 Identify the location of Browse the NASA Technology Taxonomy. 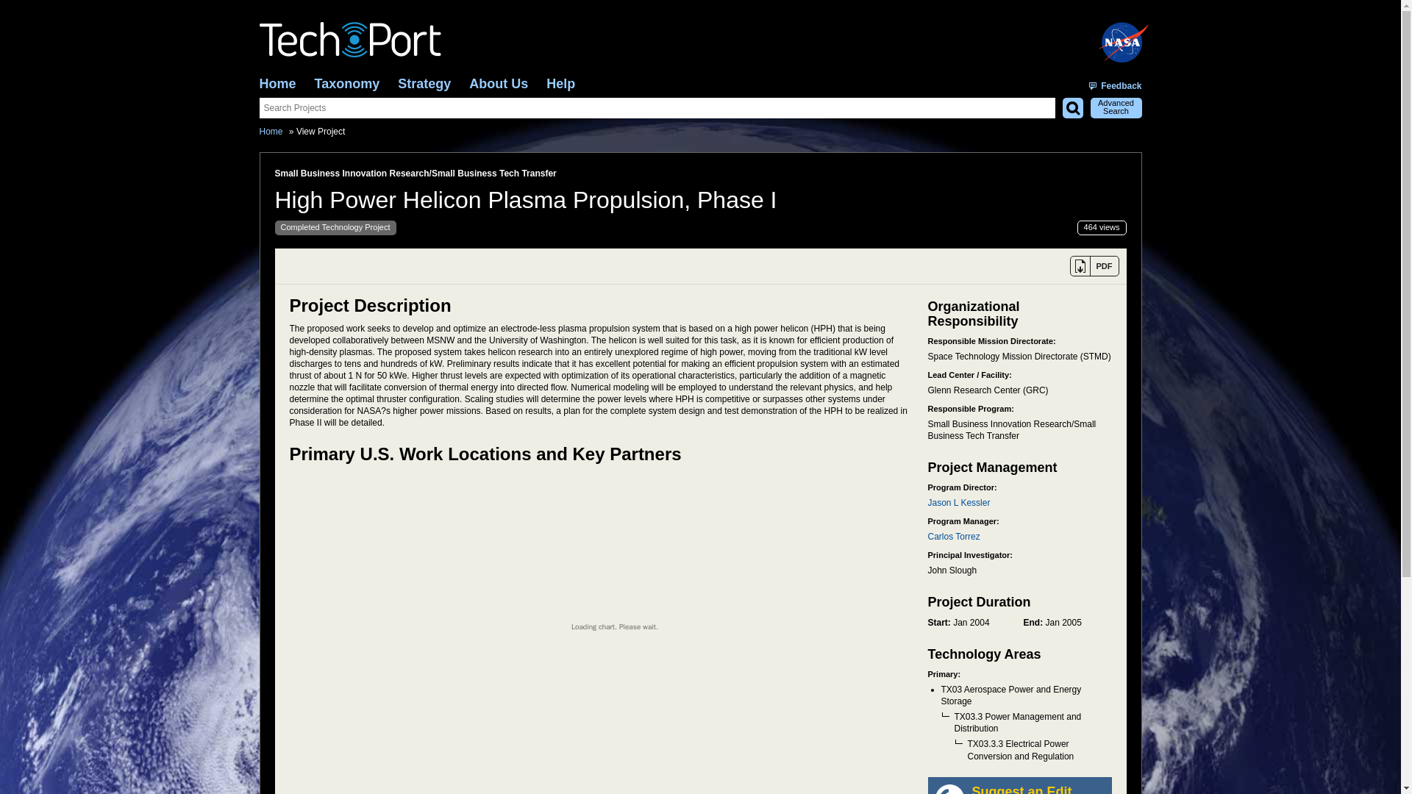
(347, 84).